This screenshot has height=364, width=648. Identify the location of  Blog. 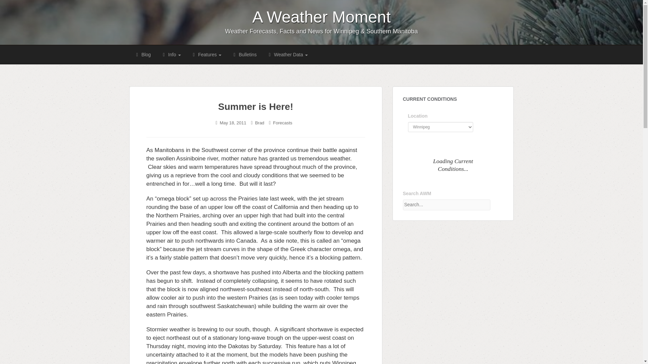
(142, 55).